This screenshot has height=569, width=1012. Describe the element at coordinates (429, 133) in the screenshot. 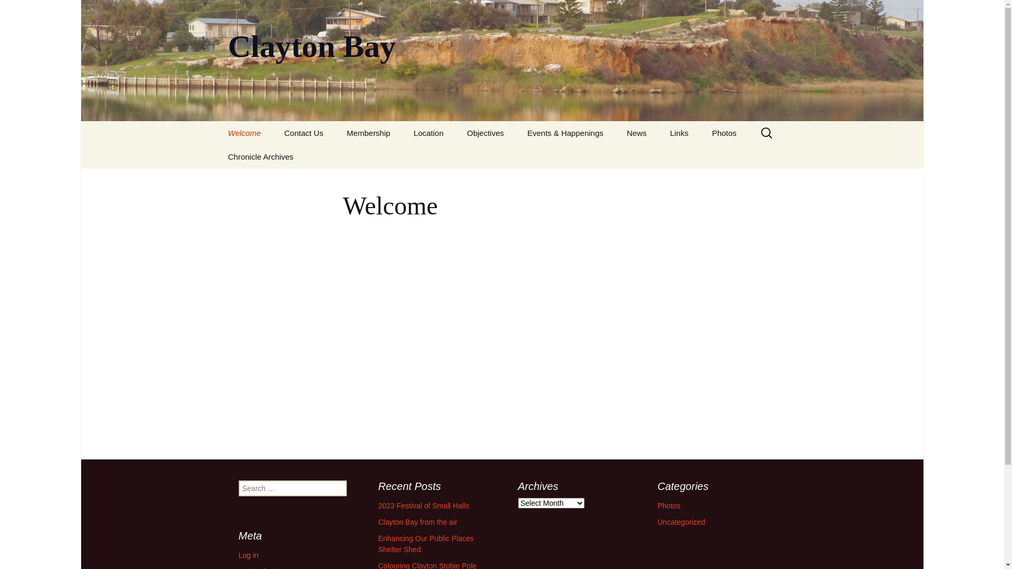

I see `Location` at that location.